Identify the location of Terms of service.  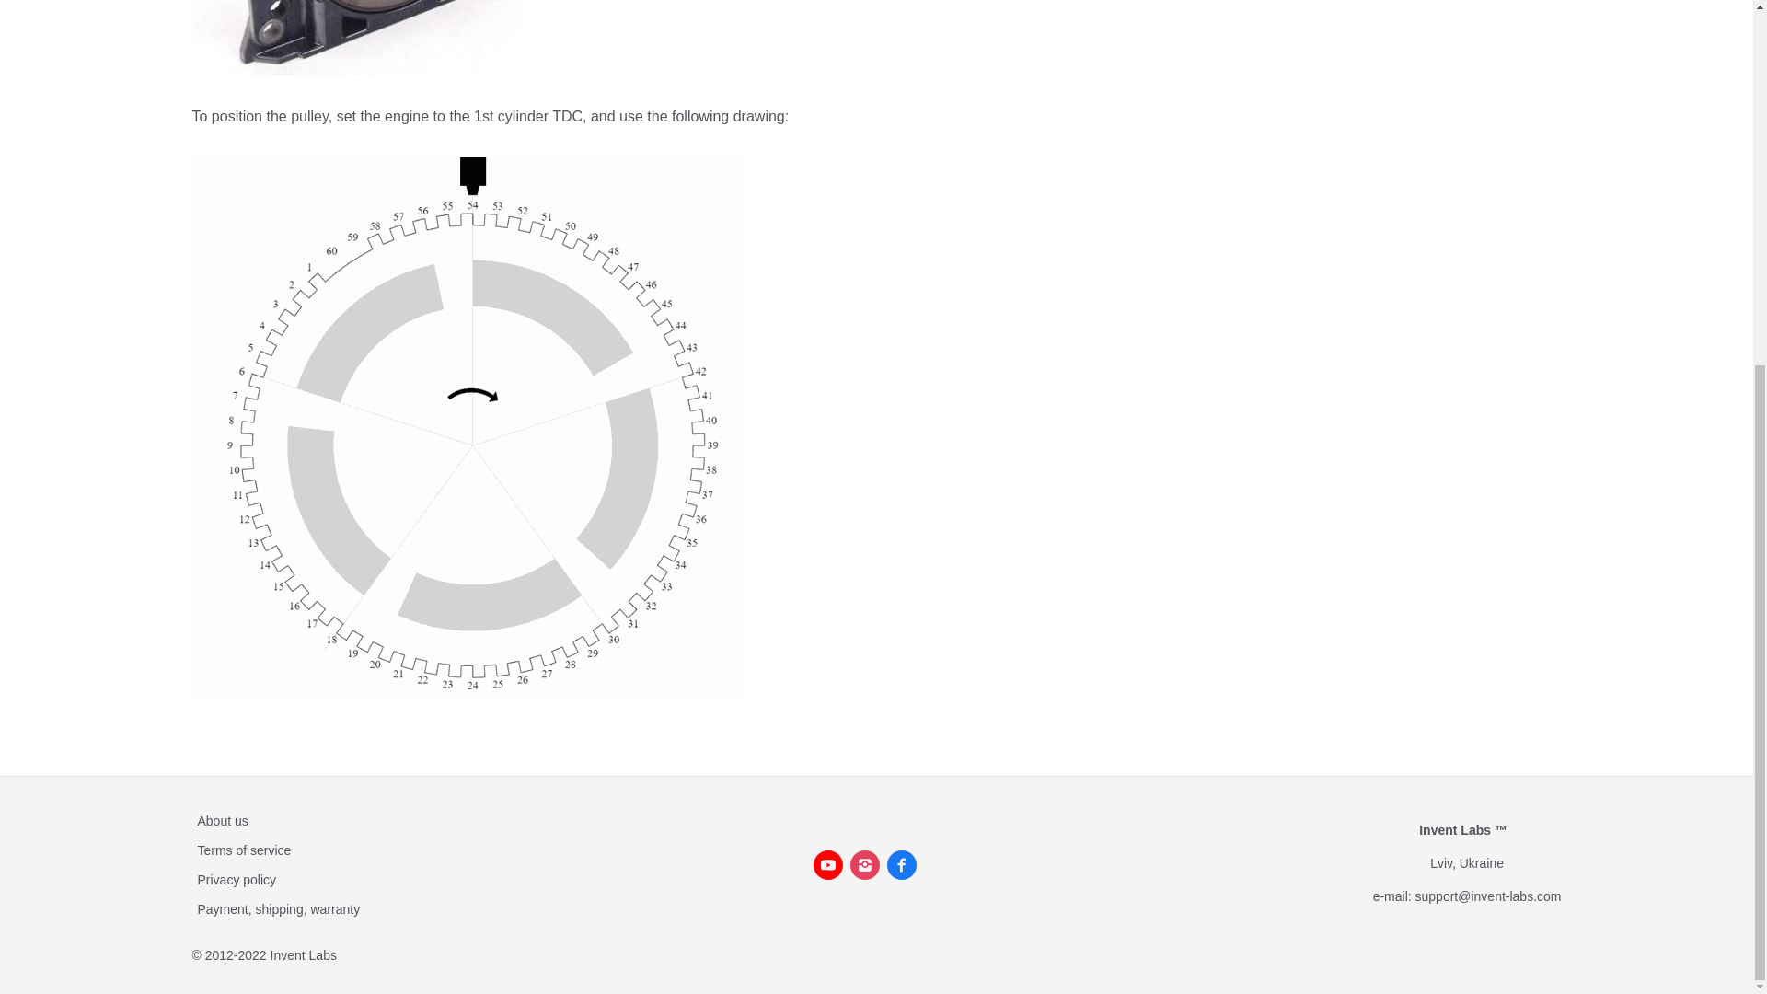
(243, 850).